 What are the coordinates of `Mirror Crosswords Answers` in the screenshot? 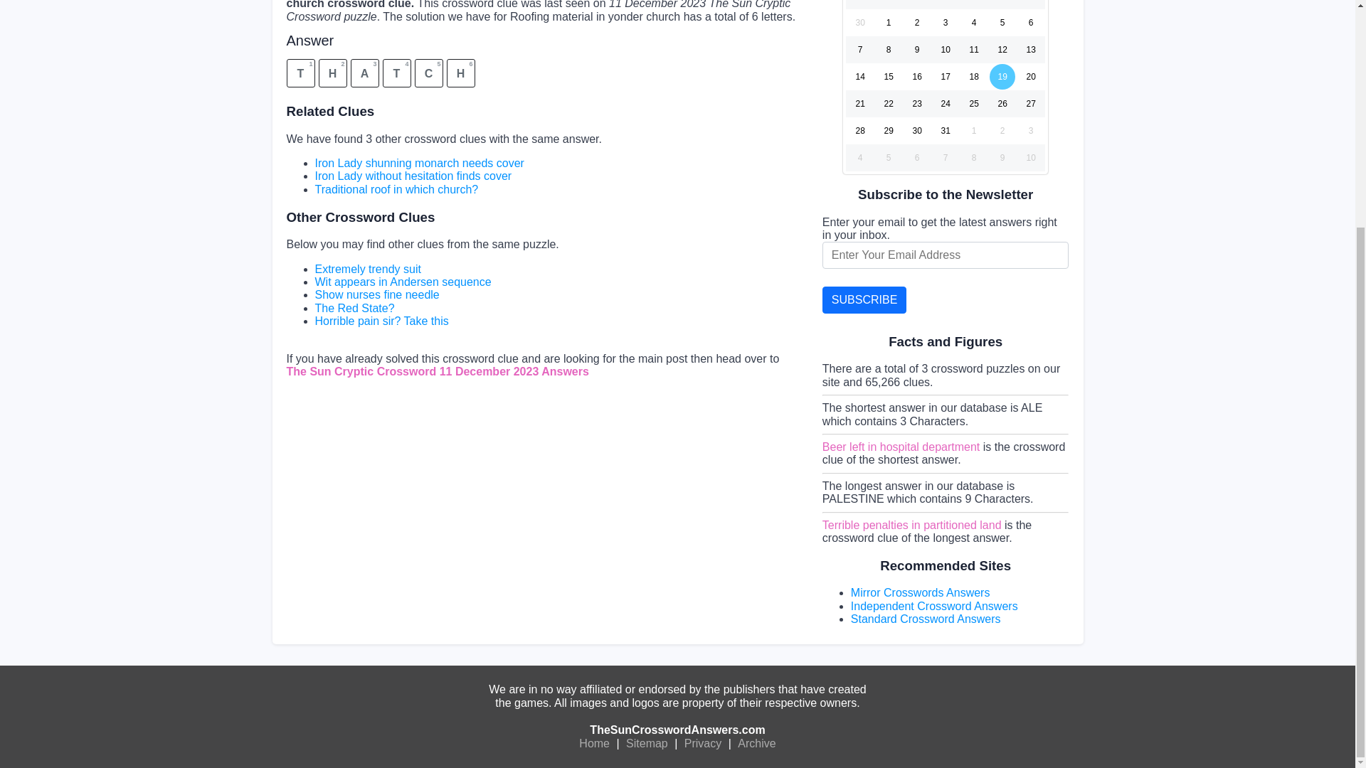 It's located at (921, 593).